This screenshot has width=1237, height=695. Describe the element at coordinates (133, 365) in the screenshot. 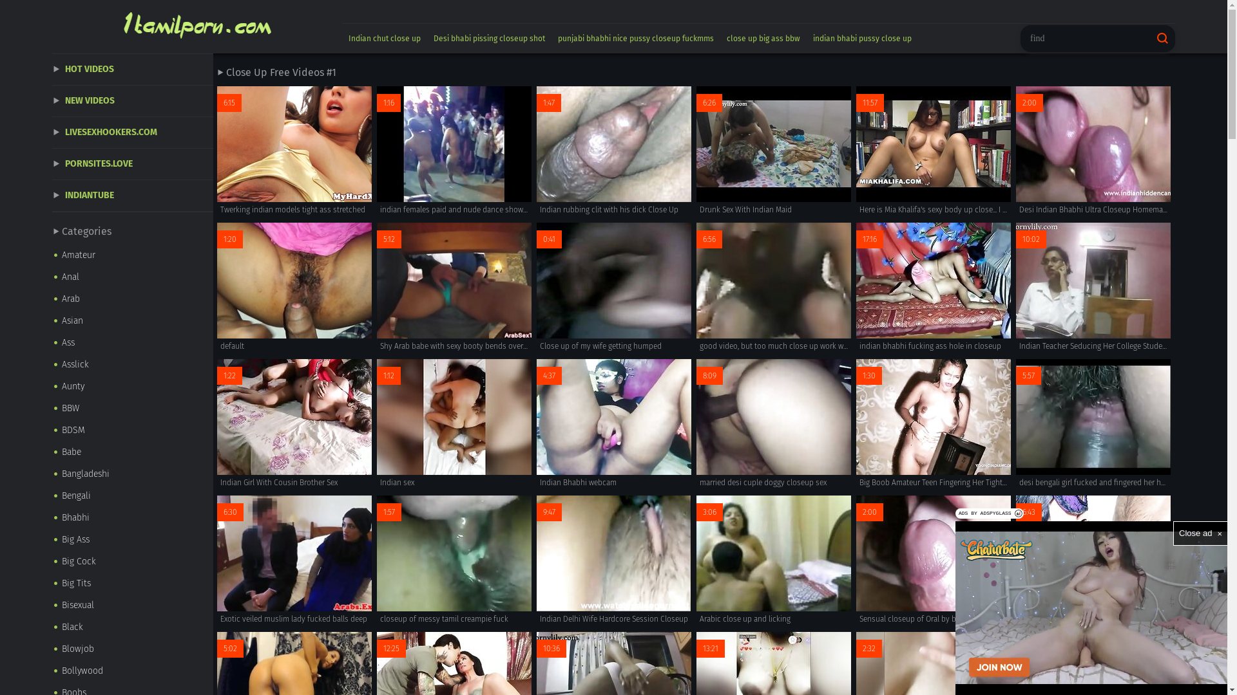

I see `Asslick` at that location.